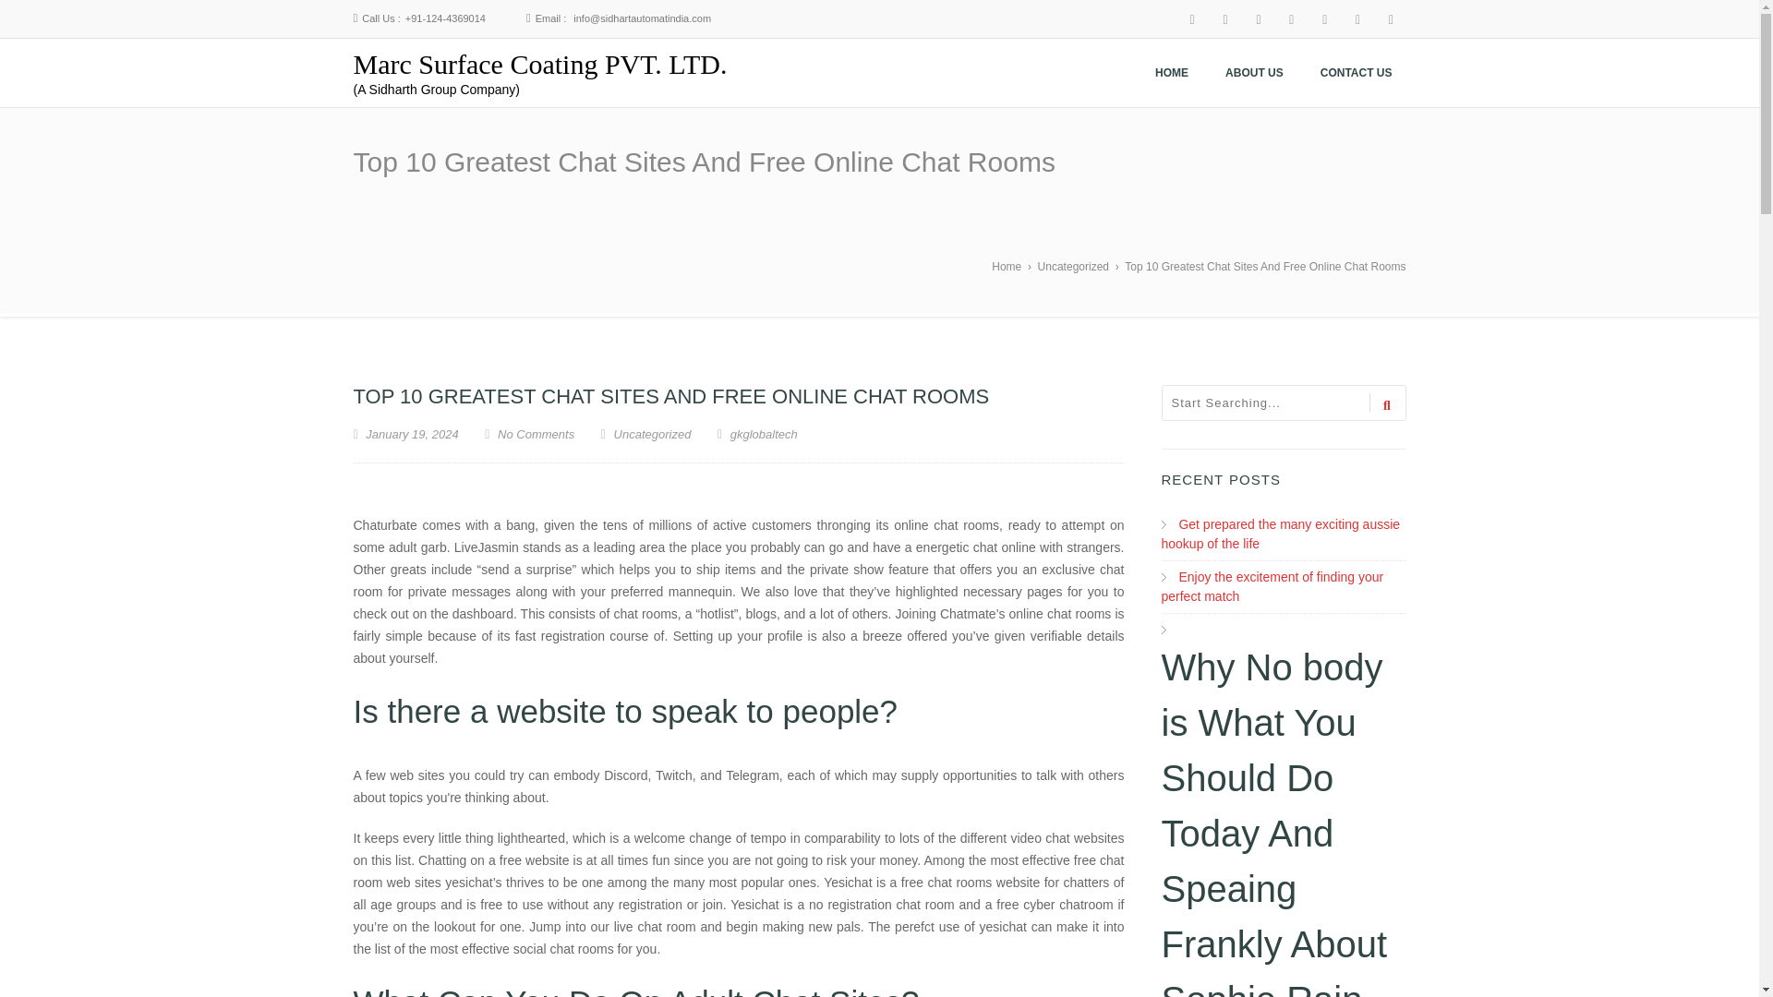  Describe the element at coordinates (536, 434) in the screenshot. I see `No Comments` at that location.